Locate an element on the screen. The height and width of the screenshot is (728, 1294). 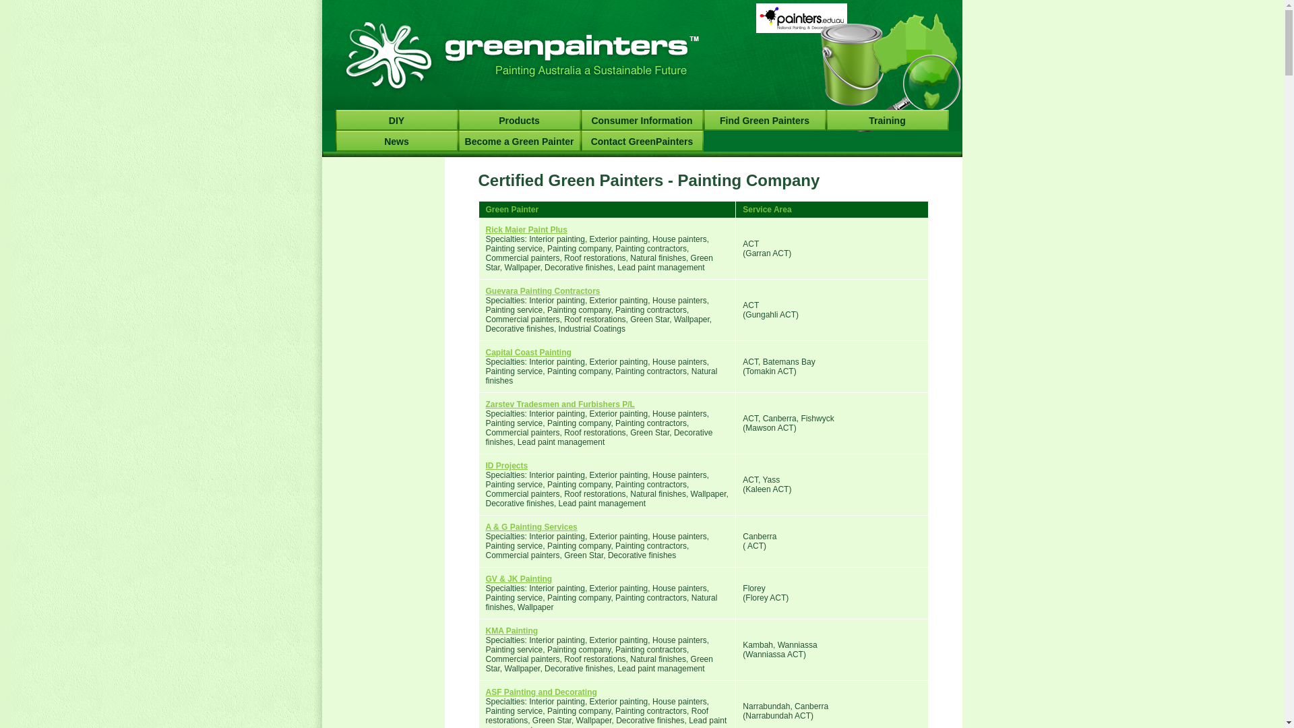
Find Green Painters is located at coordinates (765, 120).